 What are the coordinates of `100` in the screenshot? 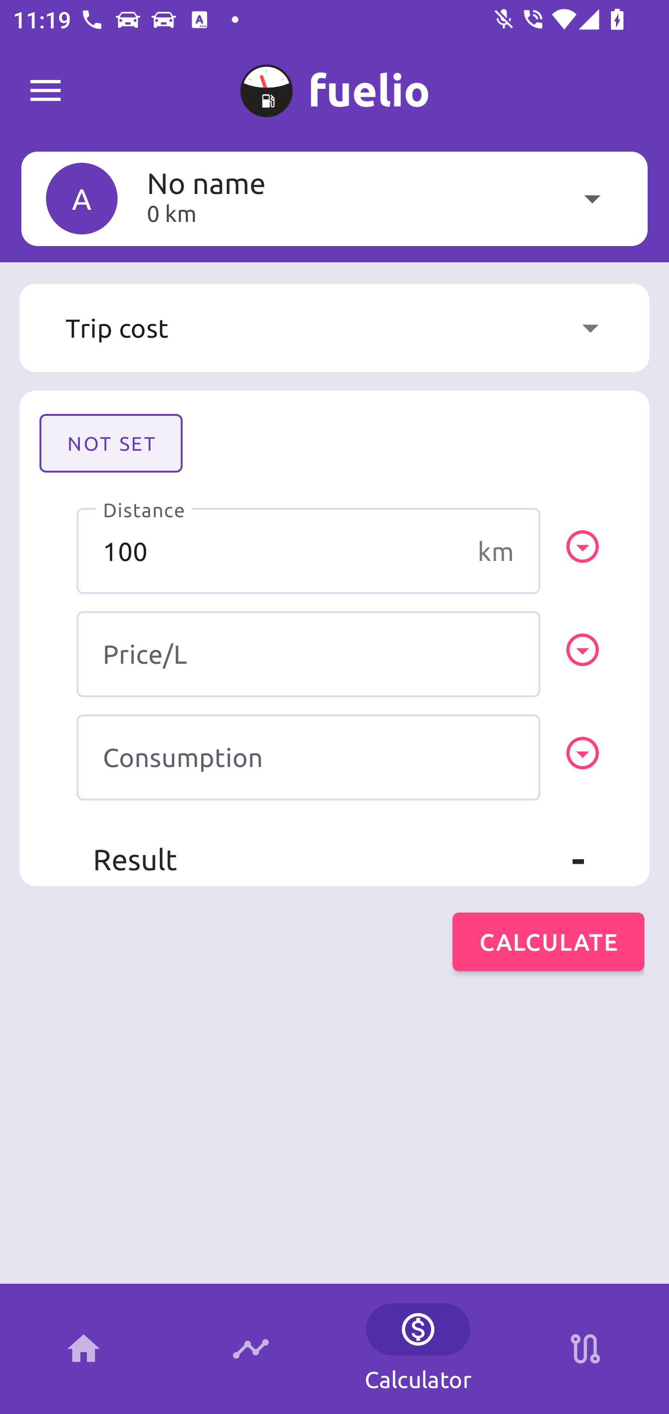 It's located at (308, 551).